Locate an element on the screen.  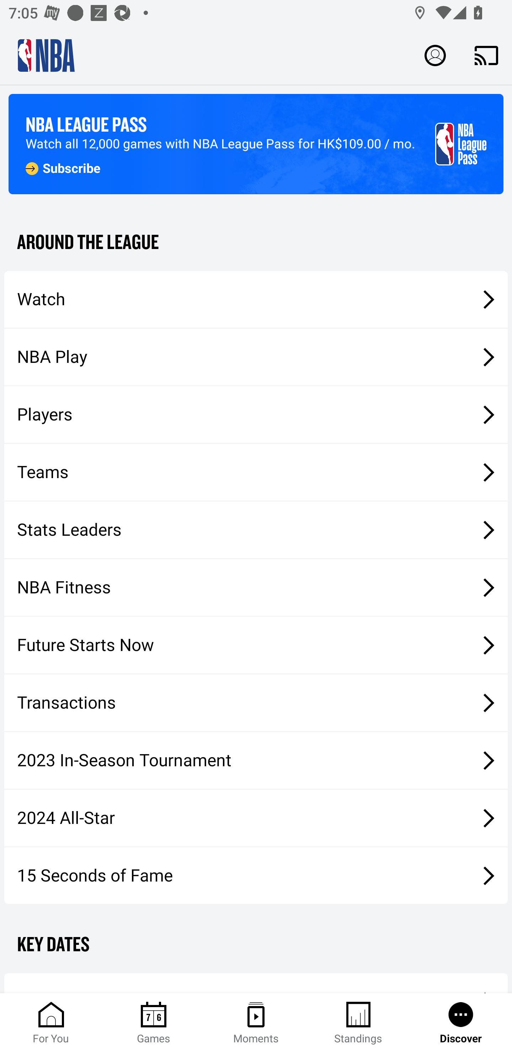
NBA Fitness is located at coordinates (256, 587).